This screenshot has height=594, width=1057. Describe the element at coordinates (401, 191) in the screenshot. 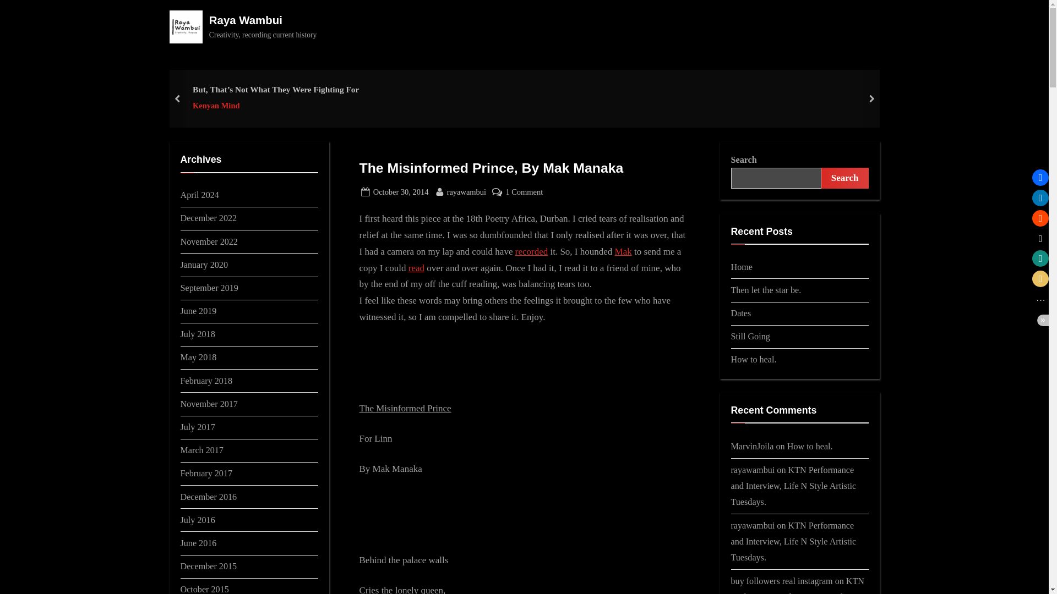

I see `Mak Manaka on Facebook` at that location.